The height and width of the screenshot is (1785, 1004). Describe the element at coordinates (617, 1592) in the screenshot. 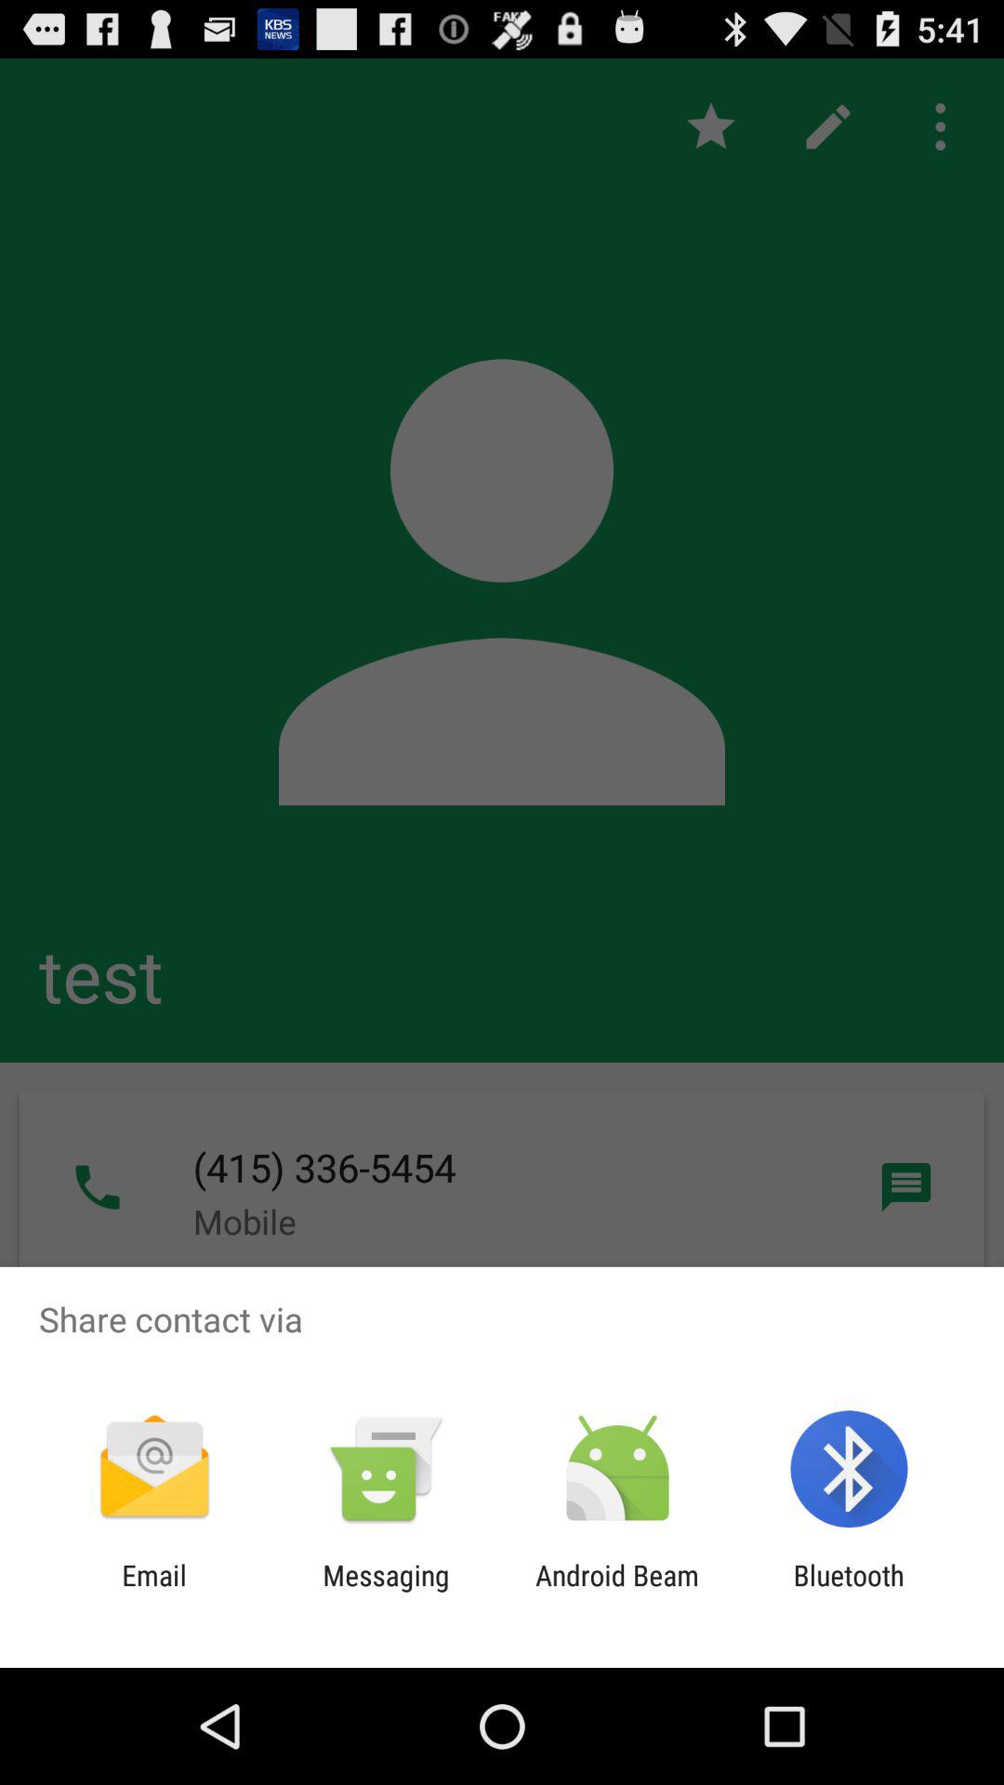

I see `jump until android beam` at that location.